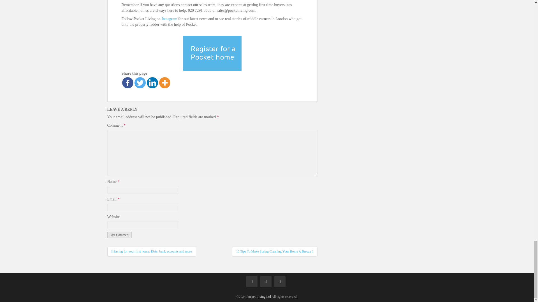 Image resolution: width=538 pixels, height=302 pixels. I want to click on Post Comment, so click(119, 235).